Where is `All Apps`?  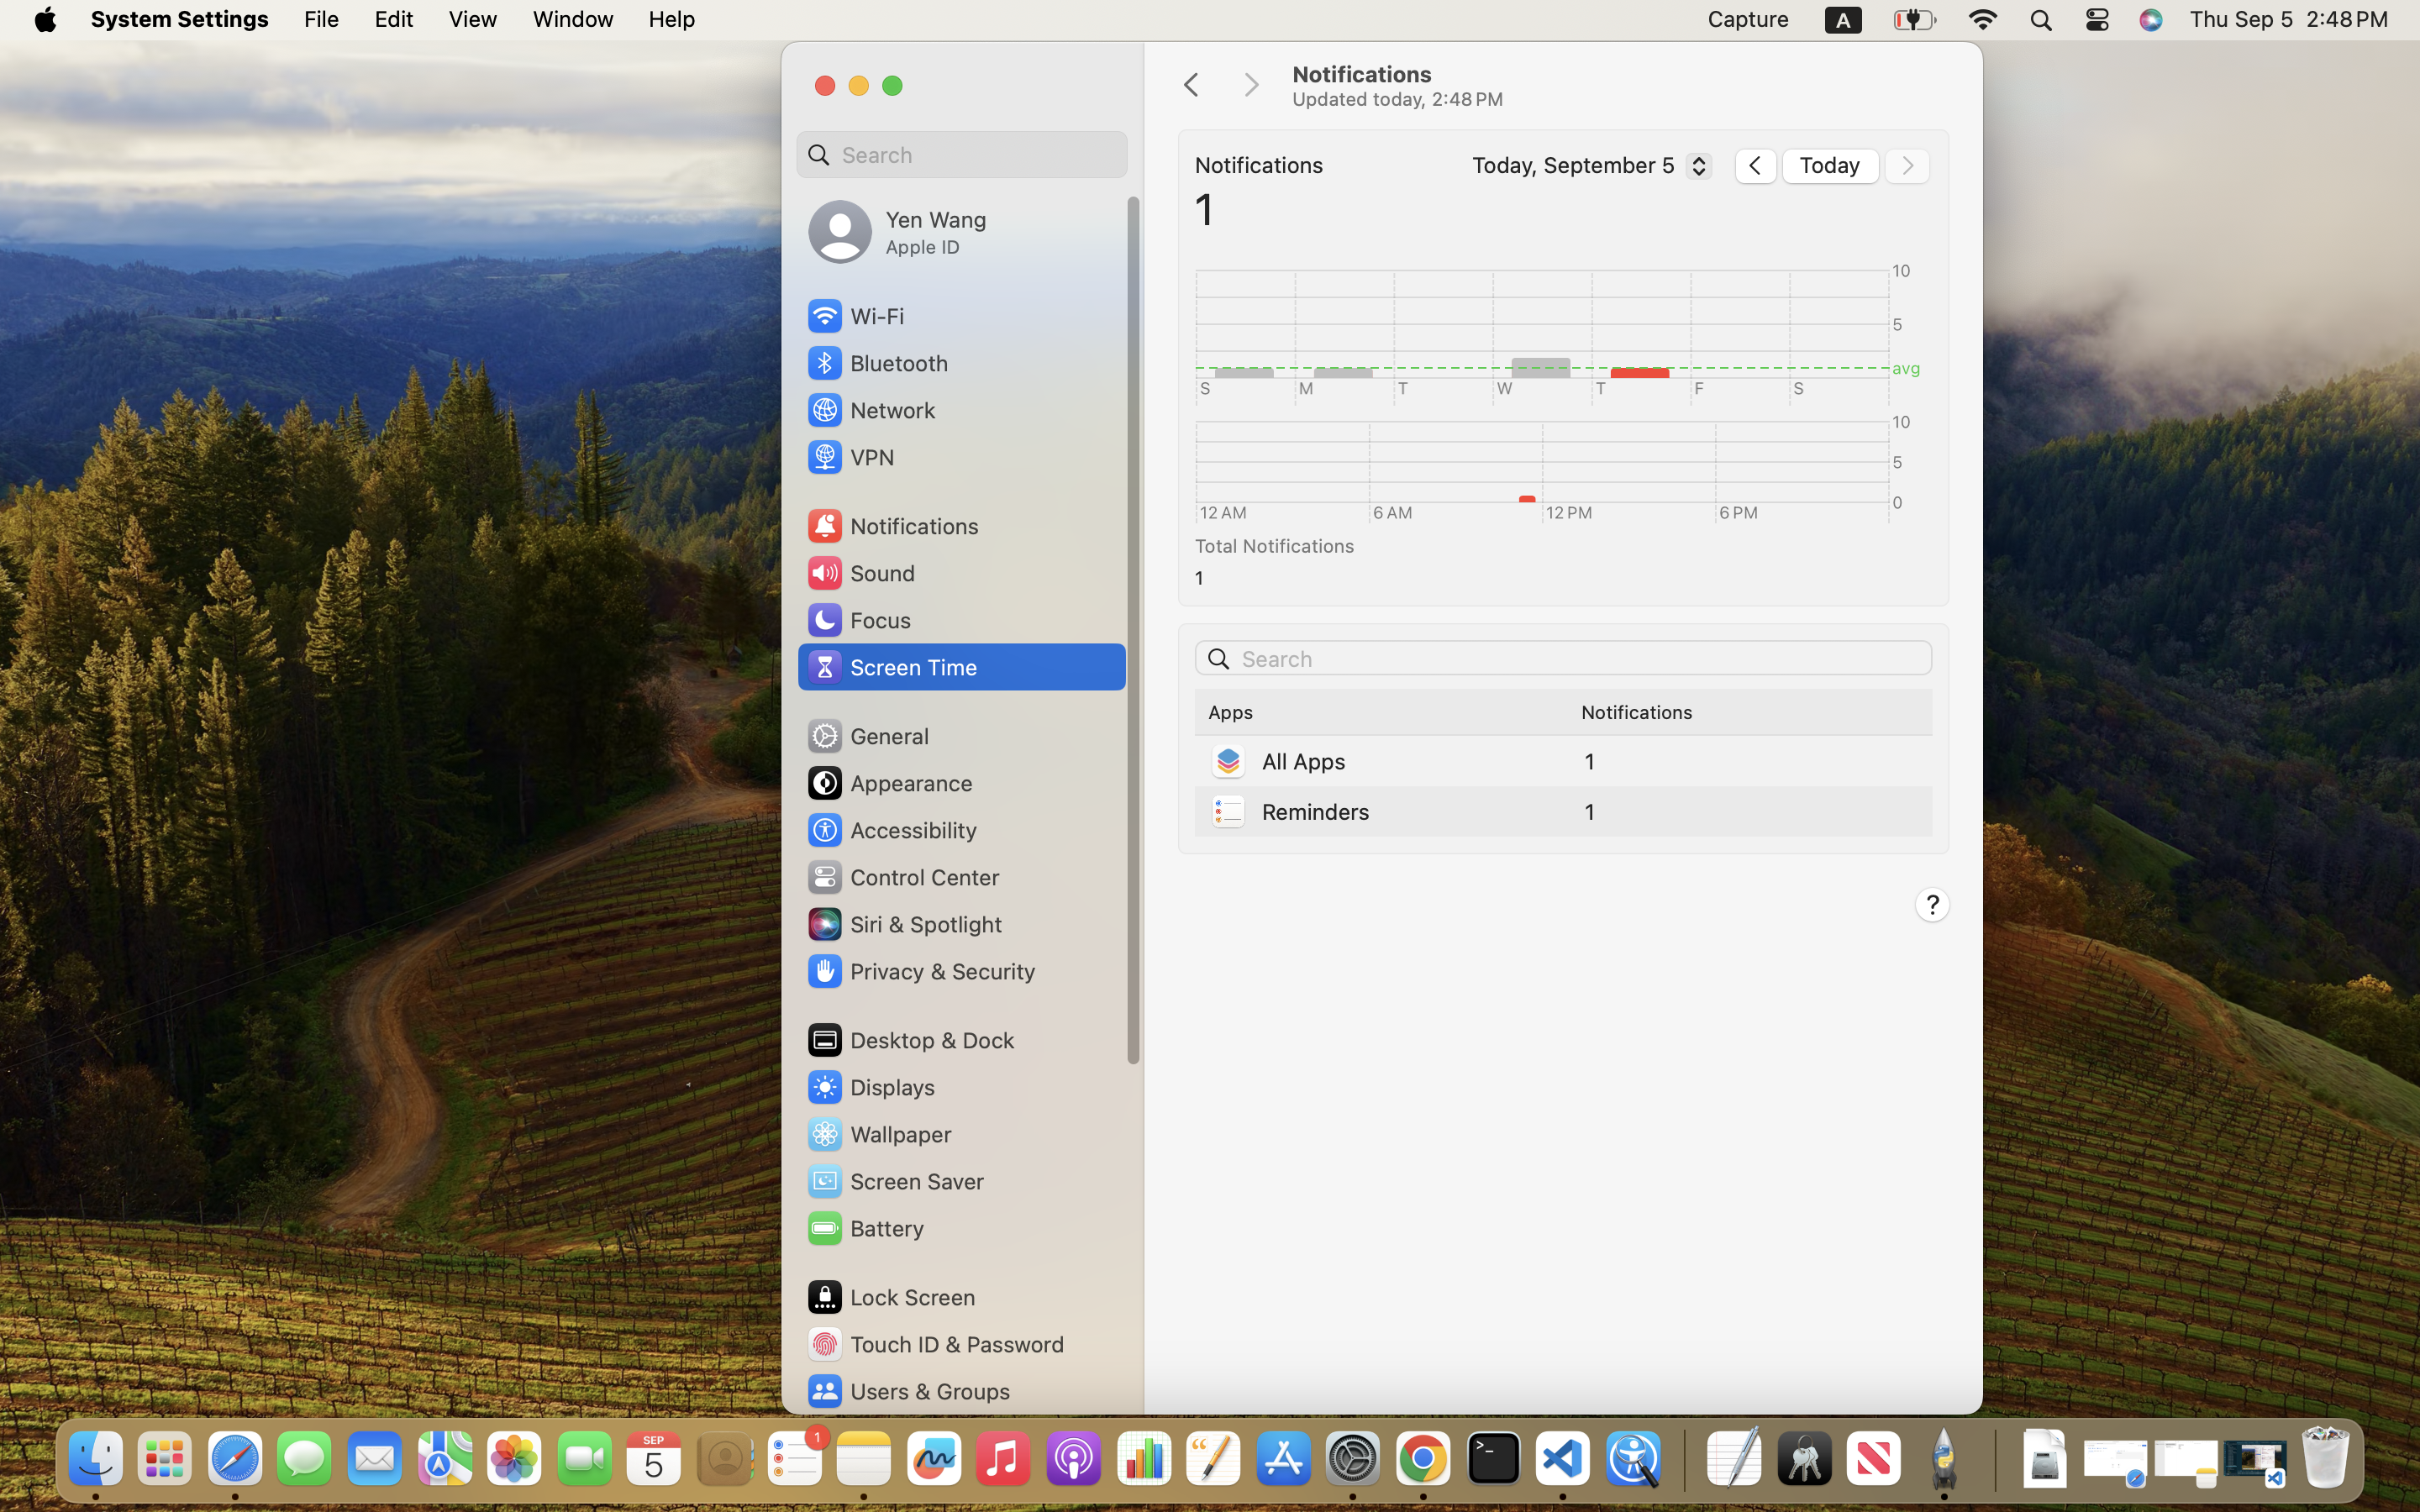 All Apps is located at coordinates (1277, 761).